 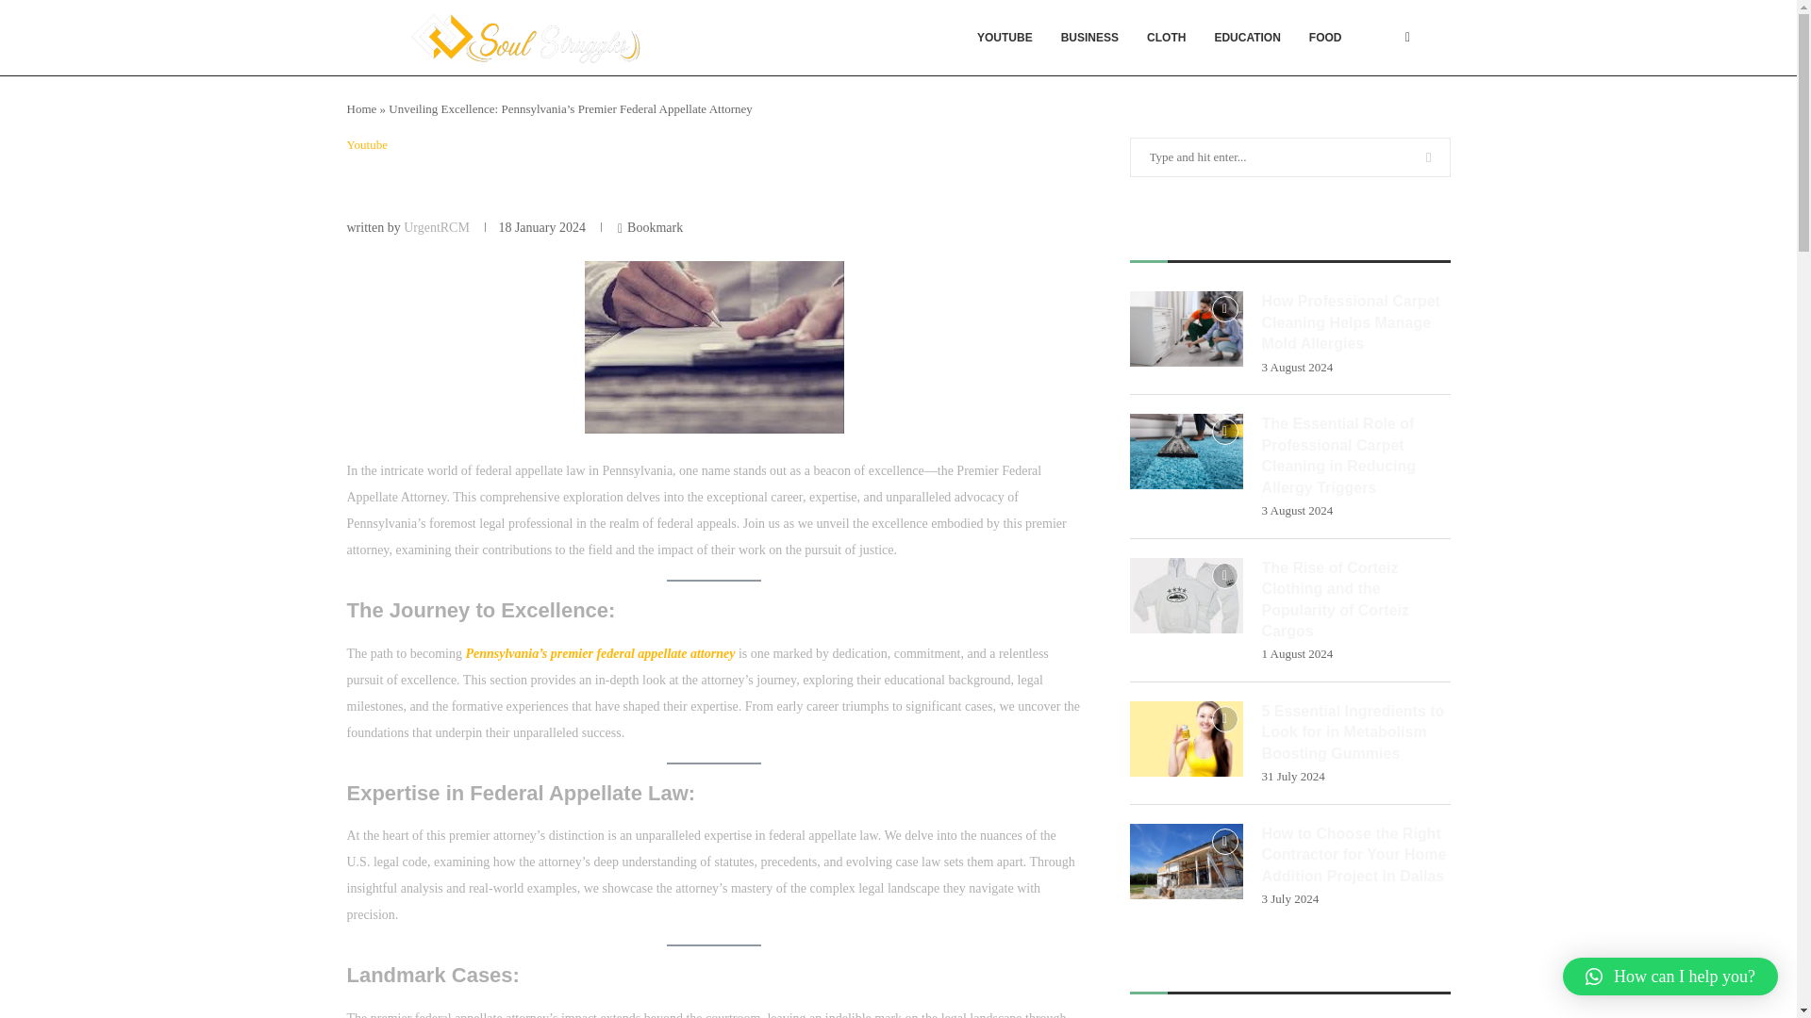 I want to click on UrgentRCM, so click(x=436, y=228).